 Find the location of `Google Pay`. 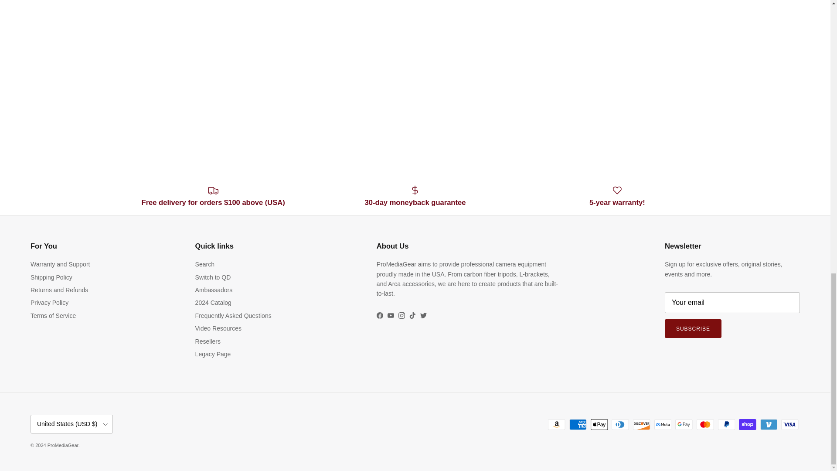

Google Pay is located at coordinates (684, 425).